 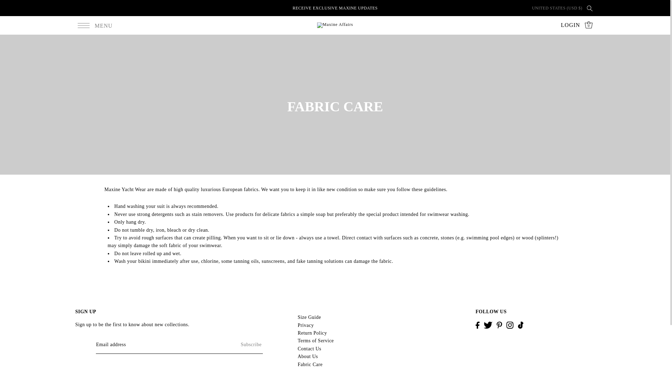 What do you see at coordinates (488, 324) in the screenshot?
I see `Twitter` at bounding box center [488, 324].